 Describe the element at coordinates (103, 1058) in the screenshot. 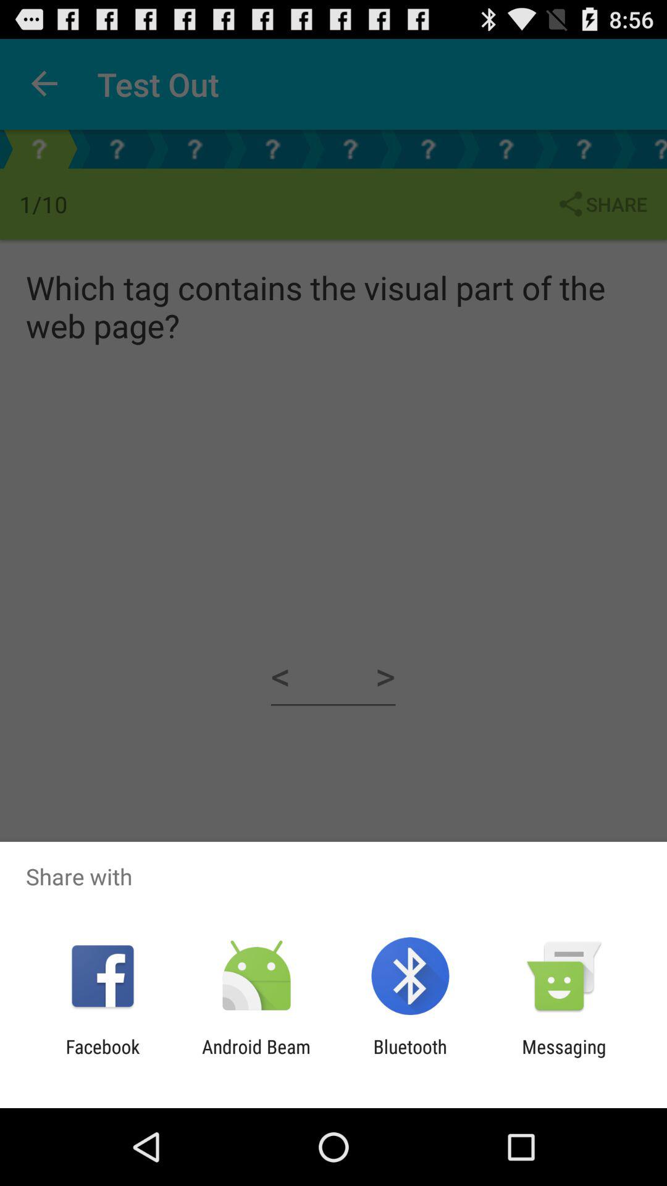

I see `click app to the left of the android beam` at that location.